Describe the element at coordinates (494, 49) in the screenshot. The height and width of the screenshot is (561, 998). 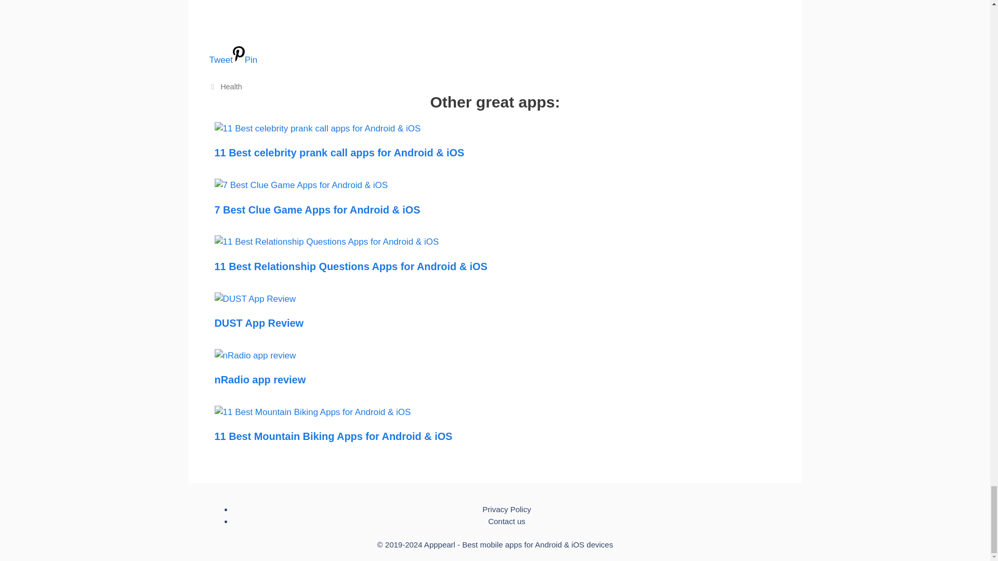
I see `Share on Twitter` at that location.